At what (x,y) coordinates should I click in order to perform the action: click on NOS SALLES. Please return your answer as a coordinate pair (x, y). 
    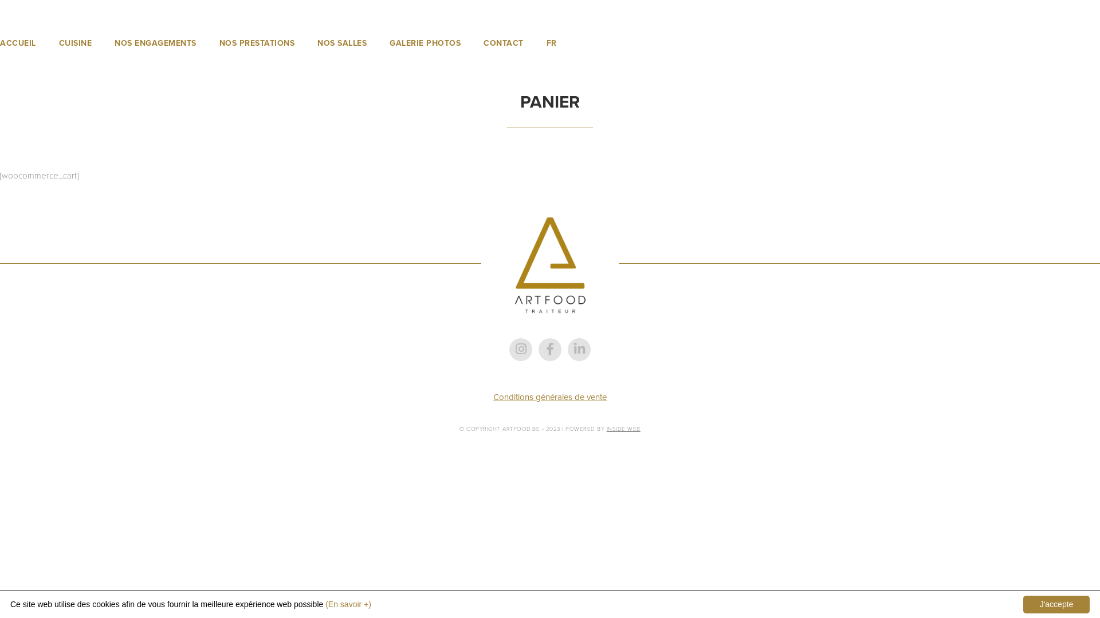
    Looking at the image, I should click on (342, 43).